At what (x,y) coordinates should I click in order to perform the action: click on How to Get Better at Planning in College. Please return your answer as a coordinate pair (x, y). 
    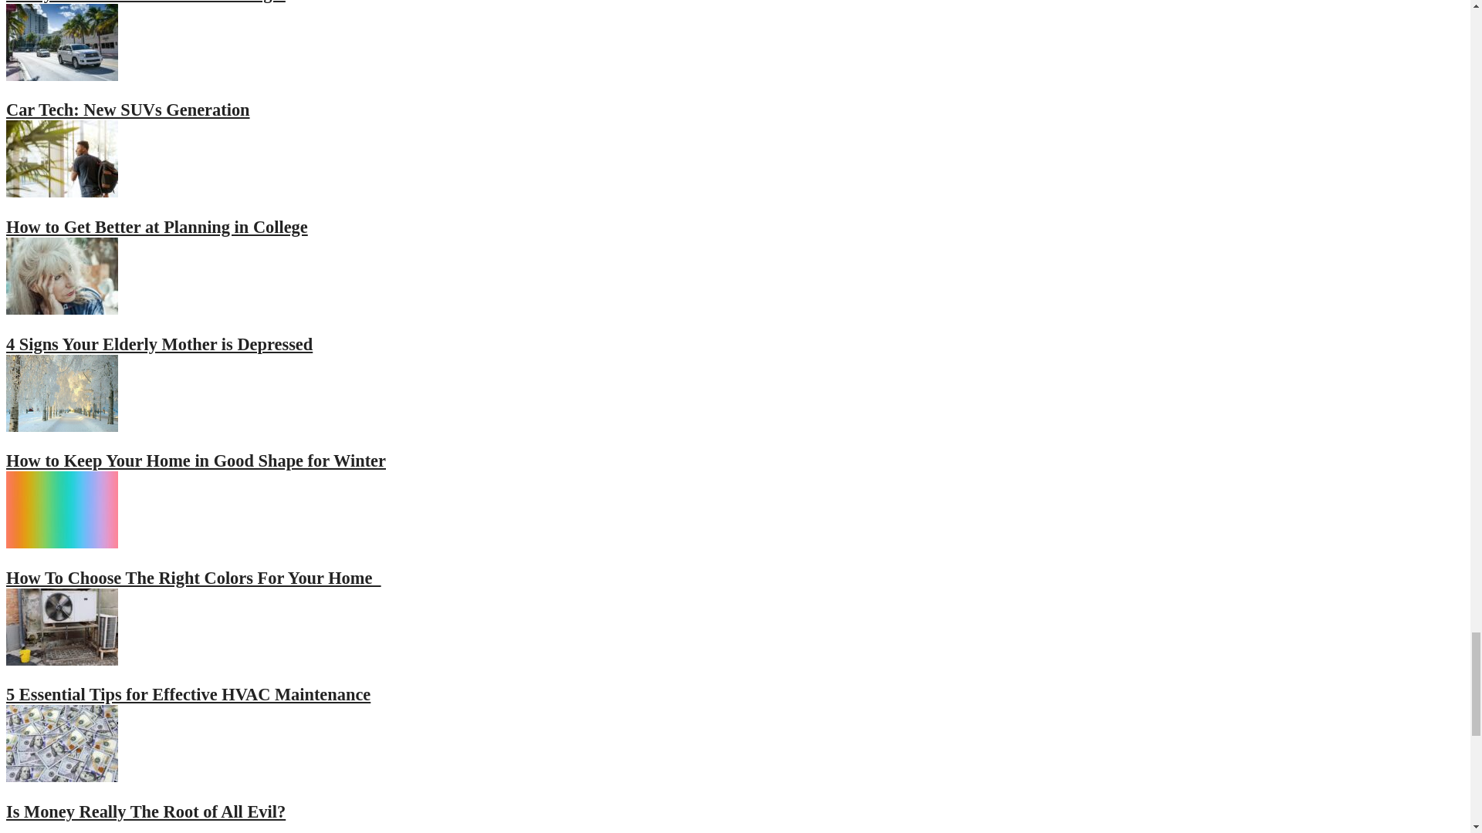
    Looking at the image, I should click on (62, 191).